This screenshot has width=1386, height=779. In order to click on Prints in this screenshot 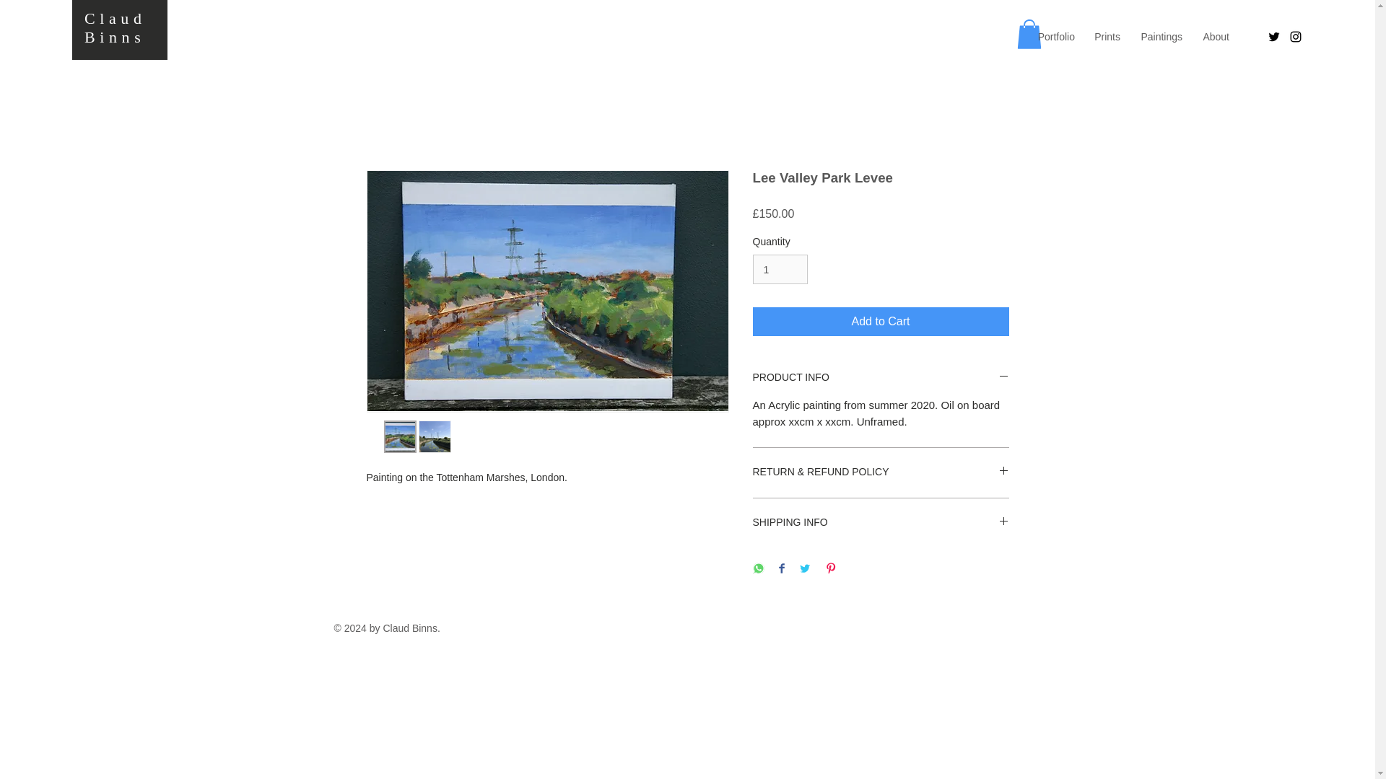, I will do `click(1106, 36)`.